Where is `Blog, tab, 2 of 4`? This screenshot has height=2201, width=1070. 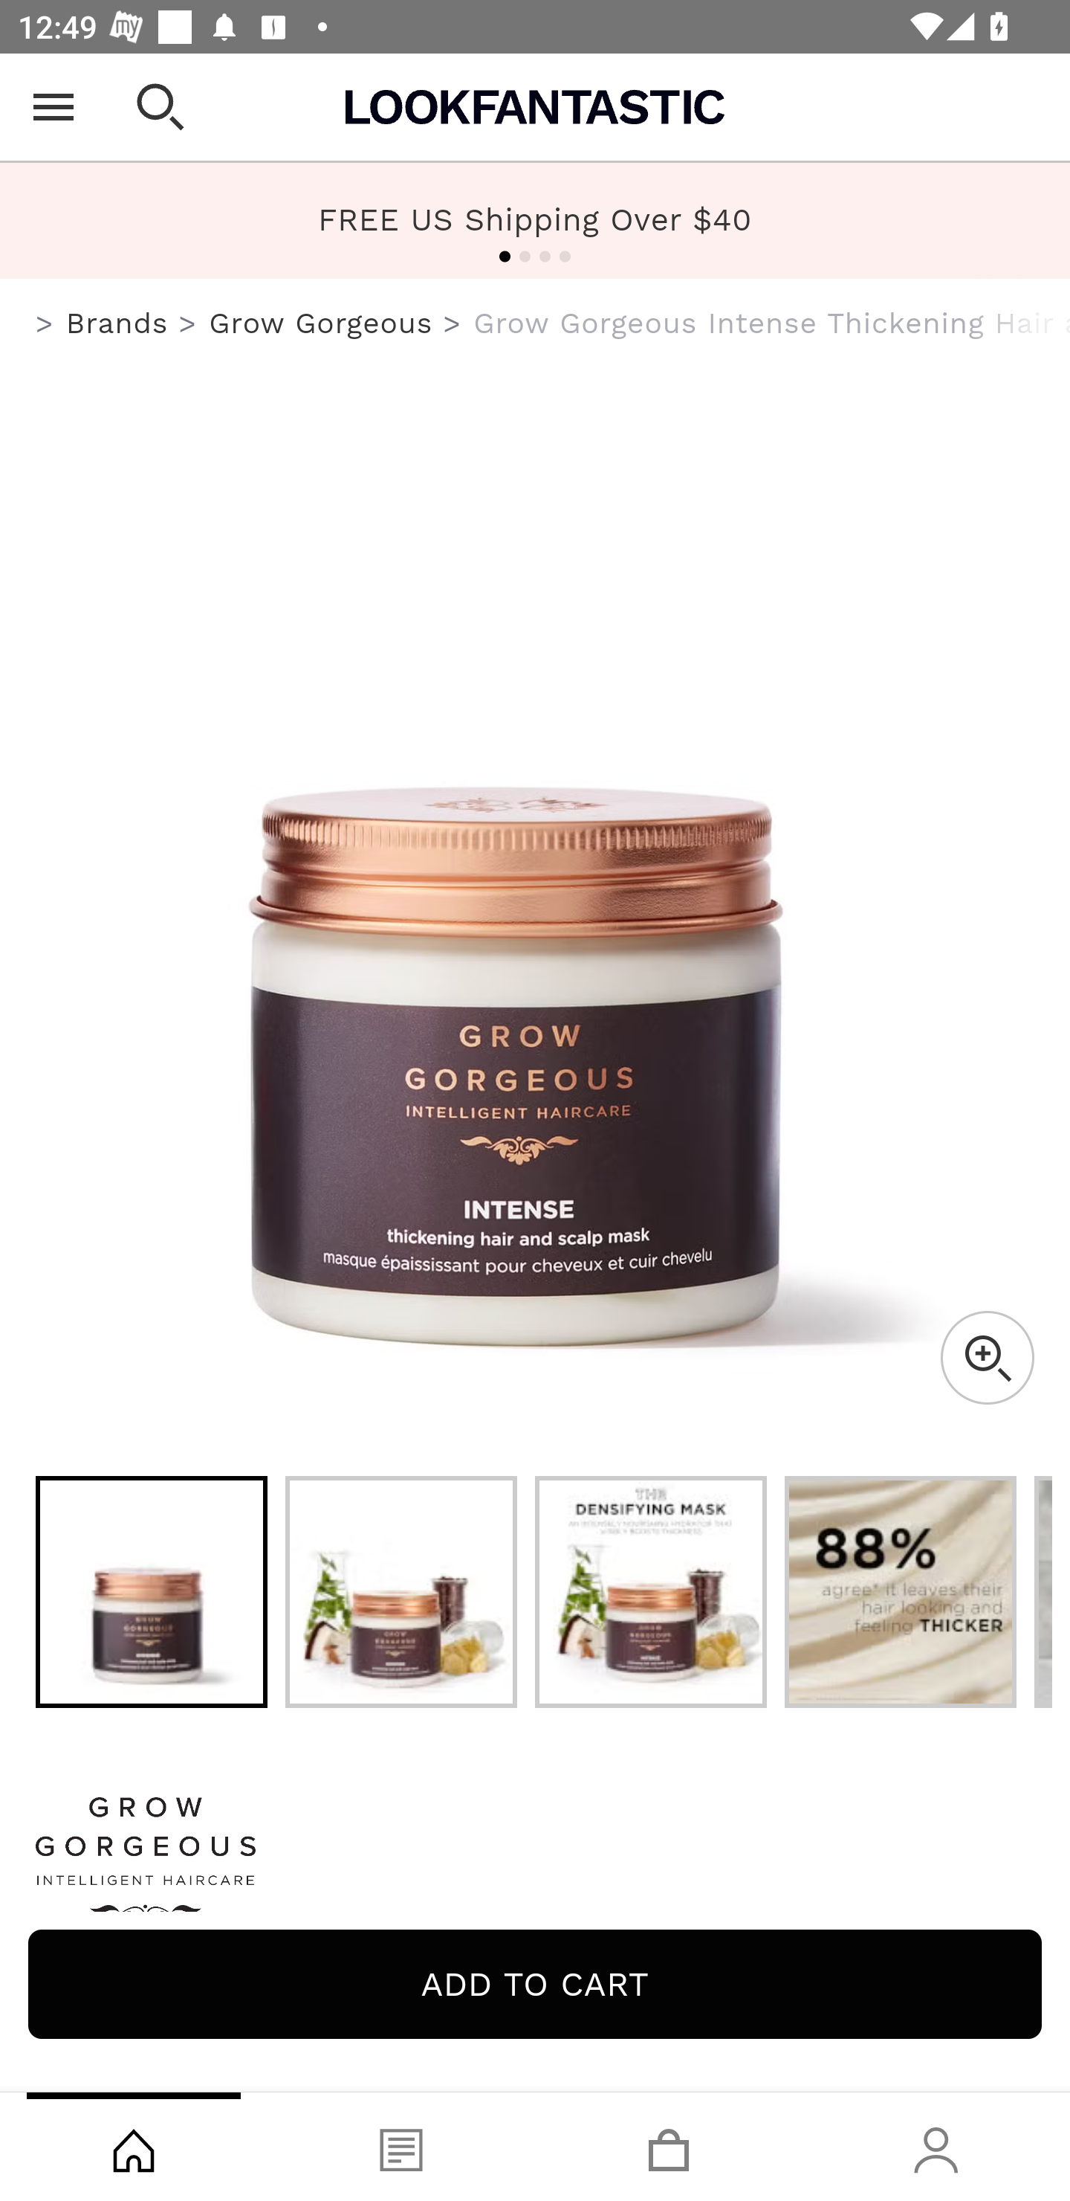 Blog, tab, 2 of 4 is located at coordinates (401, 2147).